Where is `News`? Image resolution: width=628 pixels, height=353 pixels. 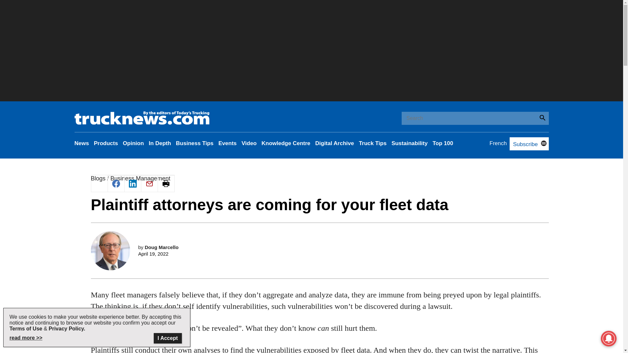 News is located at coordinates (82, 143).